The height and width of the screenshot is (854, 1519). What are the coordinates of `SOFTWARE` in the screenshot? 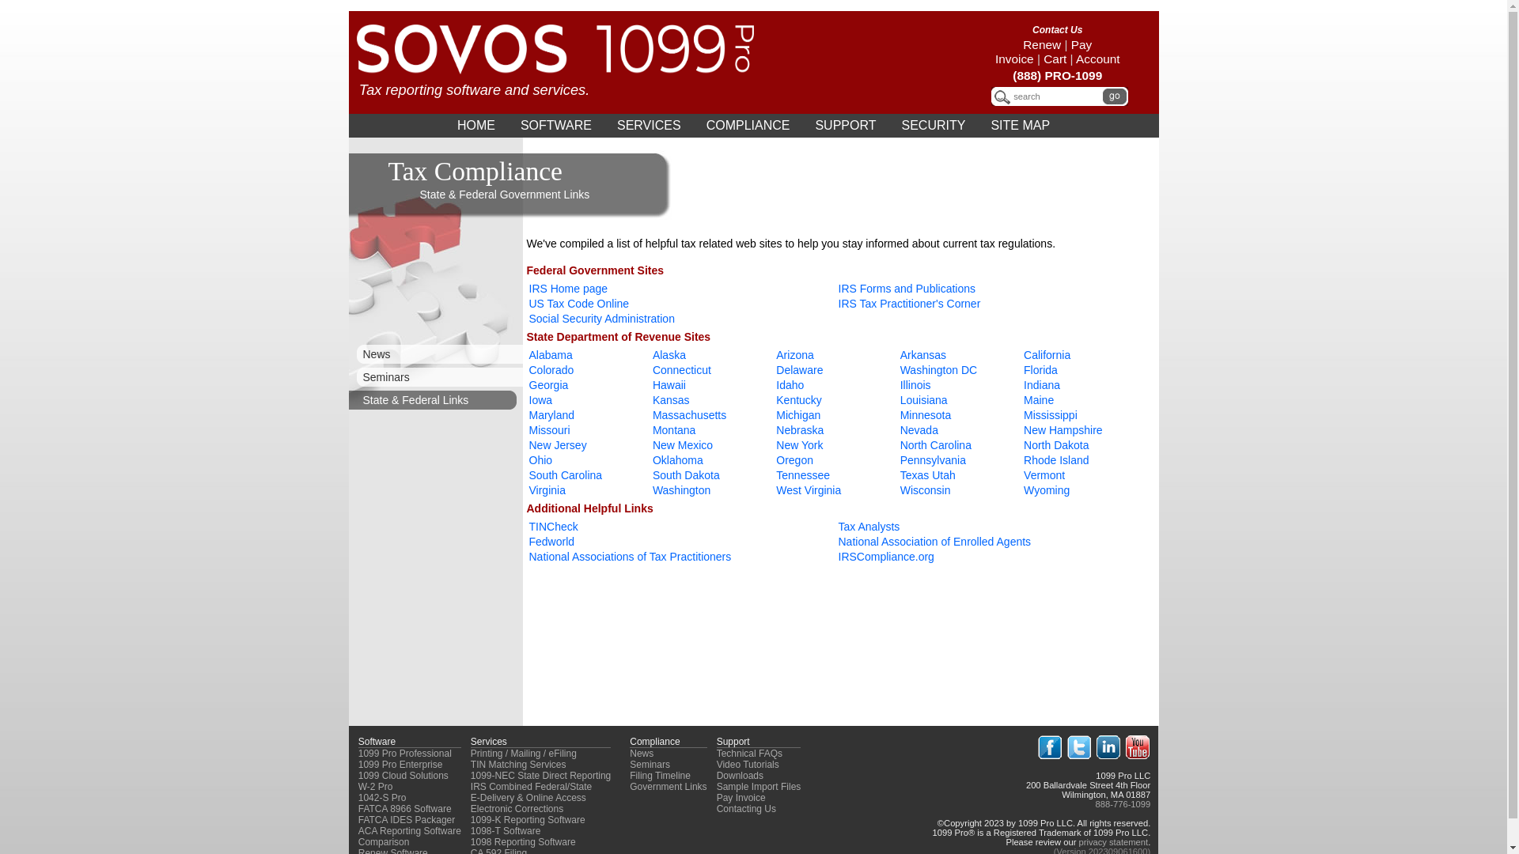 It's located at (556, 126).